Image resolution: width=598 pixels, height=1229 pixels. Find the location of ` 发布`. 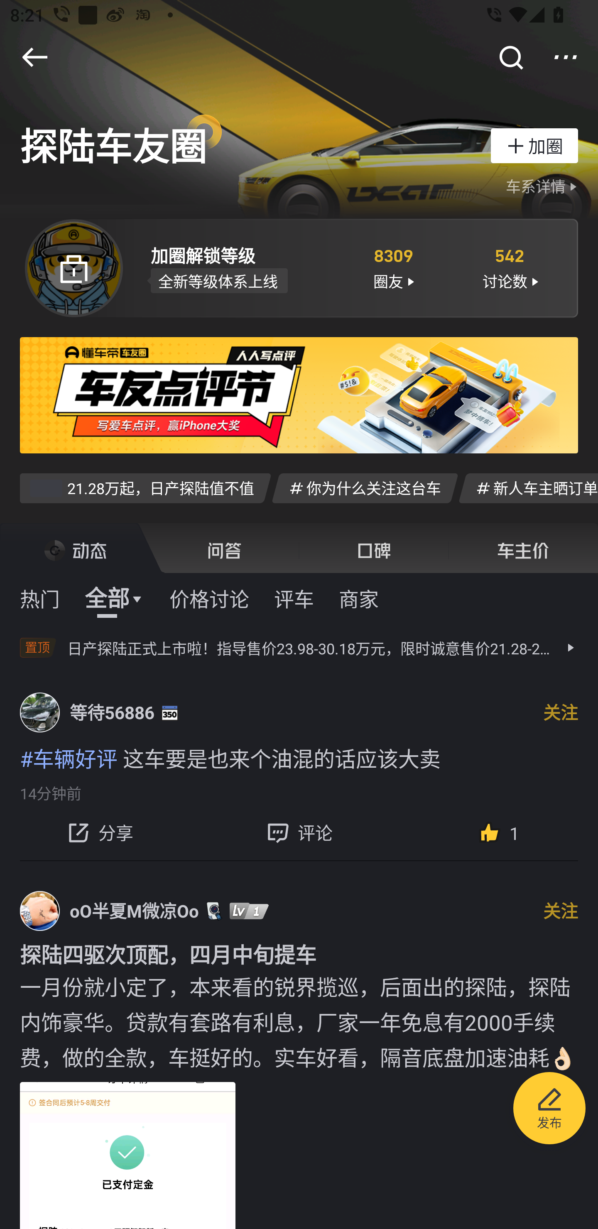

 发布 is located at coordinates (549, 1110).